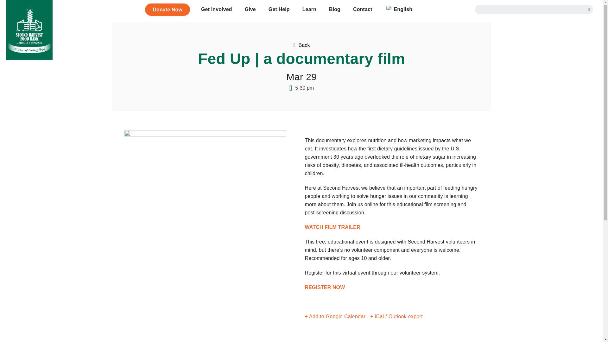 This screenshot has height=342, width=608. I want to click on Search, so click(531, 9).